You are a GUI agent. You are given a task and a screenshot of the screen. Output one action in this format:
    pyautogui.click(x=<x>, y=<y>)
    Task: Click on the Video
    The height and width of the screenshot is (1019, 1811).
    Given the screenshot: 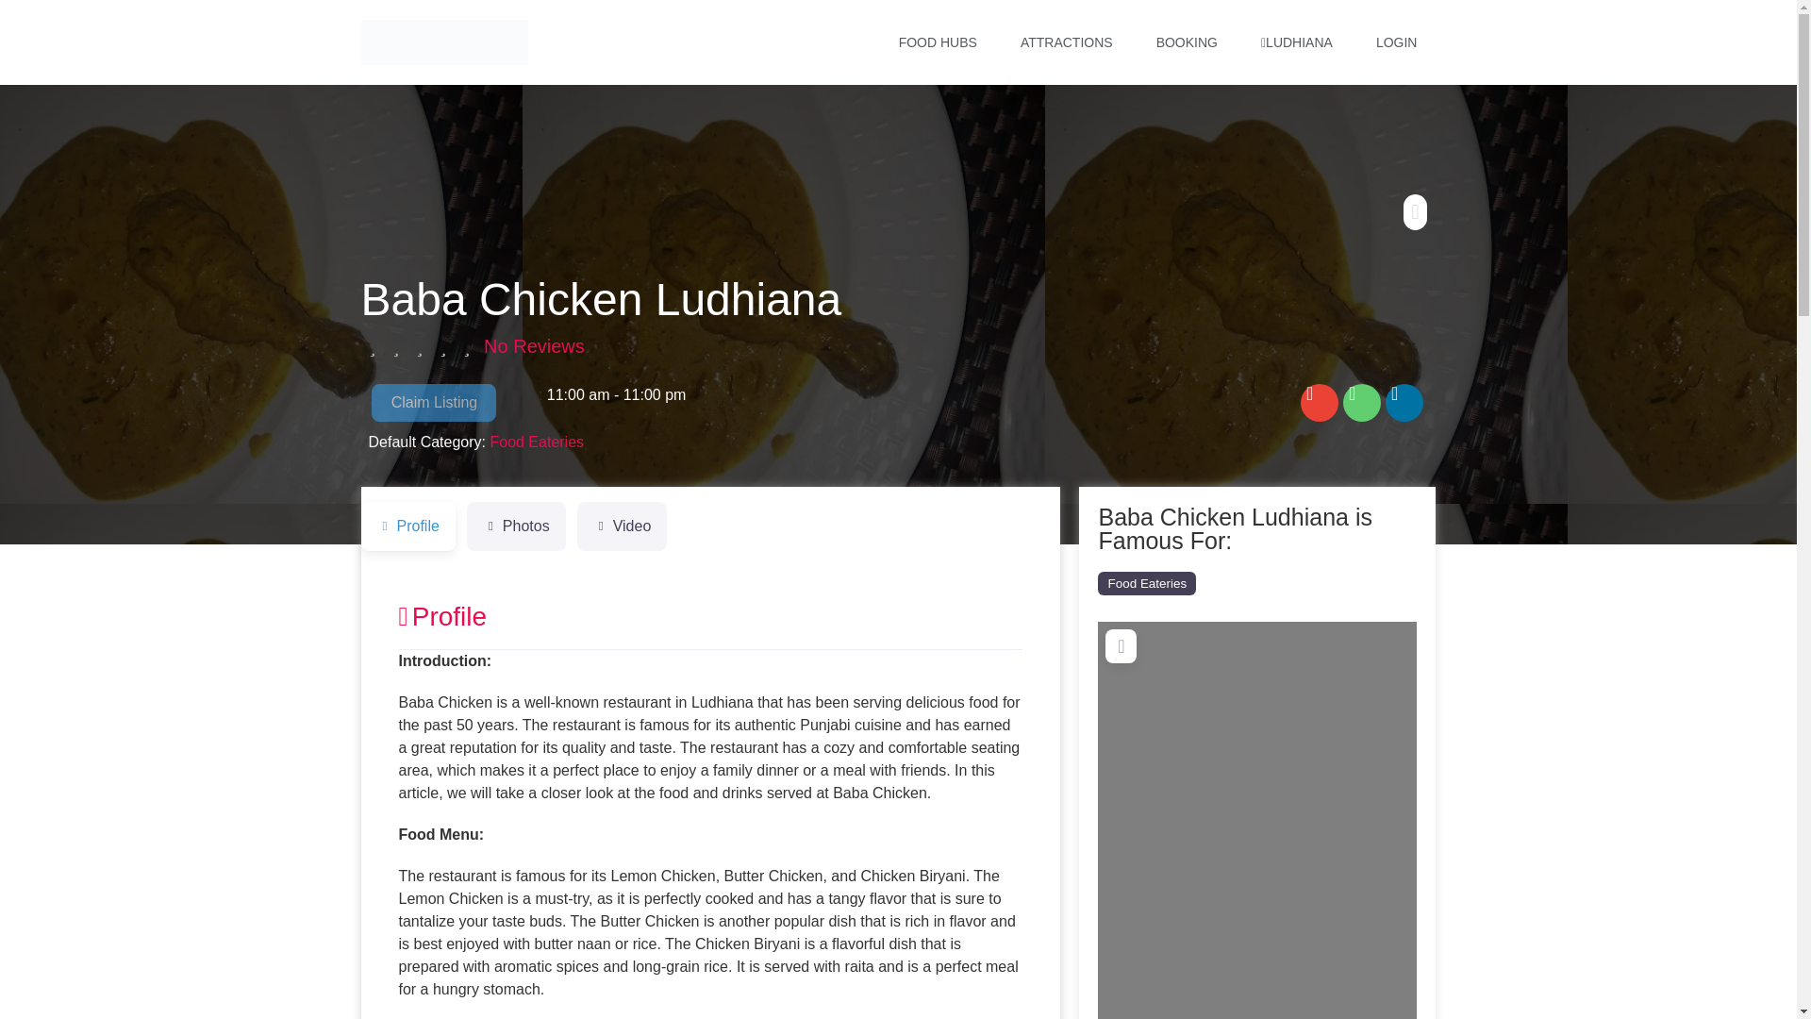 What is the action you would take?
    pyautogui.click(x=623, y=526)
    